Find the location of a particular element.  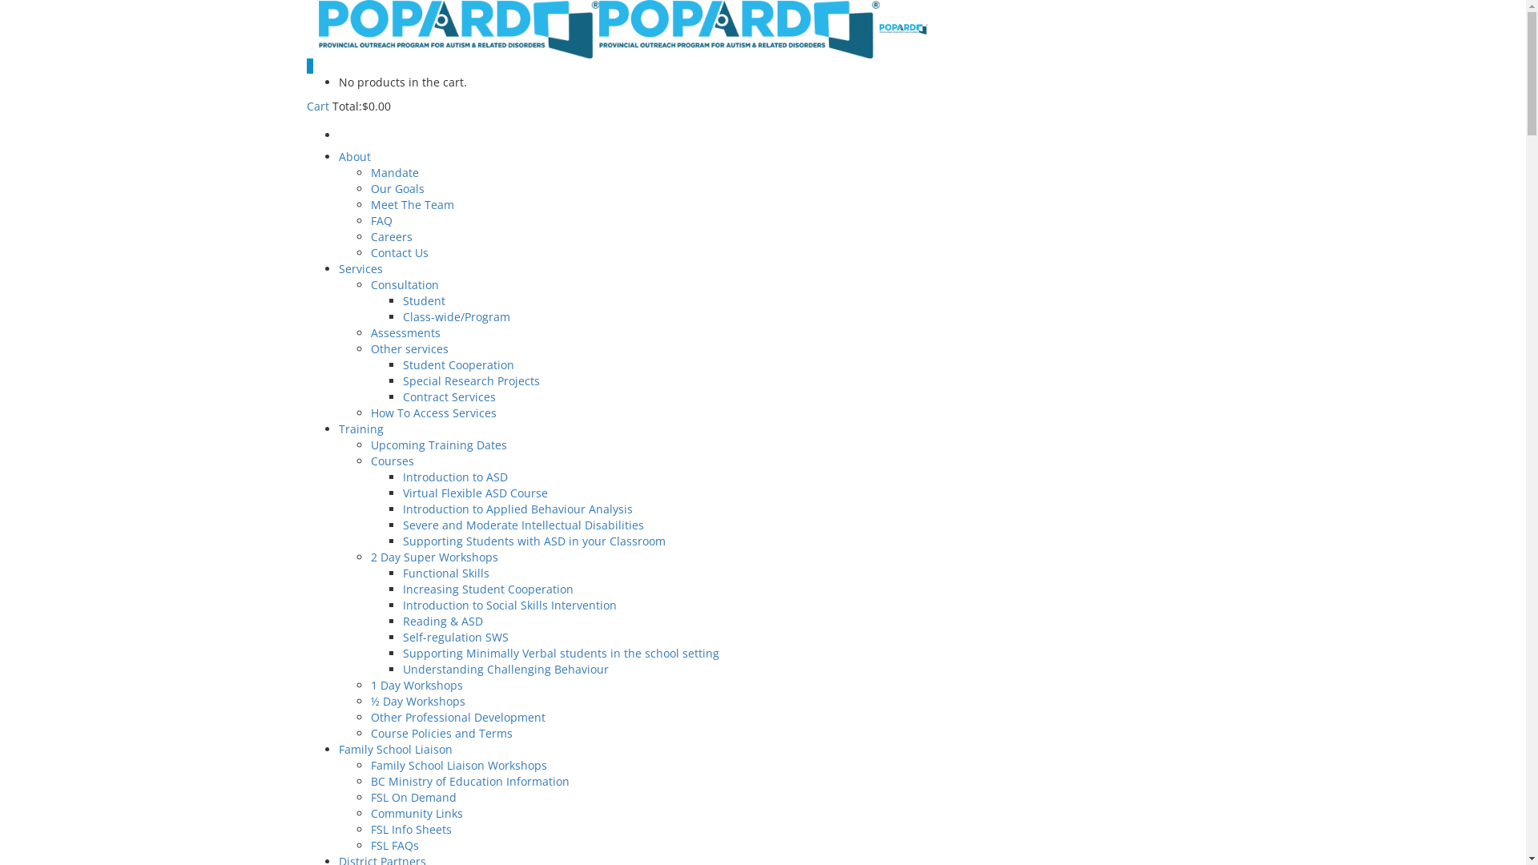

Mandate is located at coordinates (394, 173).